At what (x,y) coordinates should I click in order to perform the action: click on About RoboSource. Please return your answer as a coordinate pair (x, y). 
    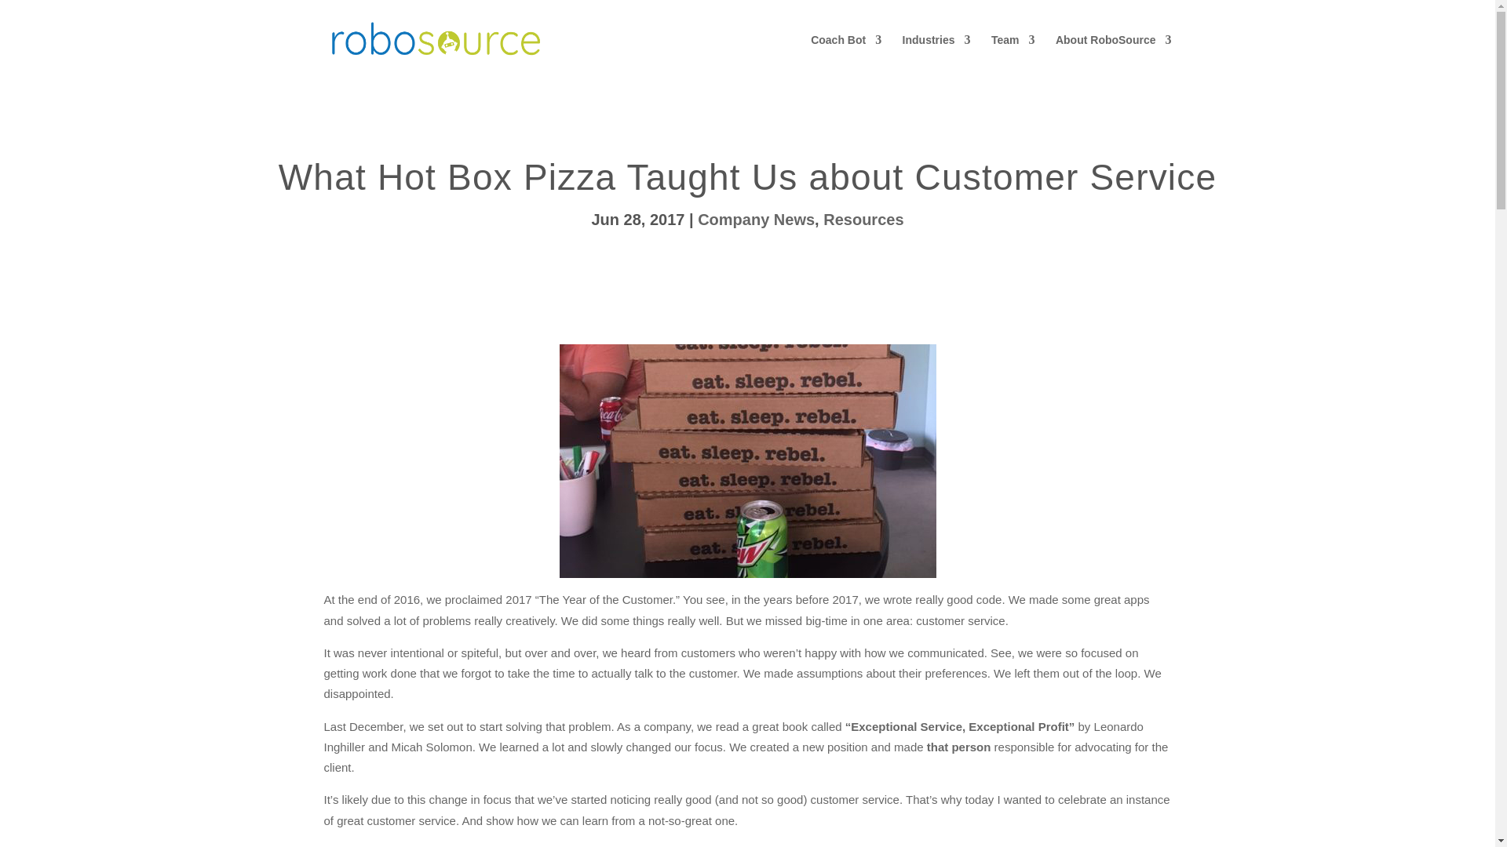
    Looking at the image, I should click on (1114, 56).